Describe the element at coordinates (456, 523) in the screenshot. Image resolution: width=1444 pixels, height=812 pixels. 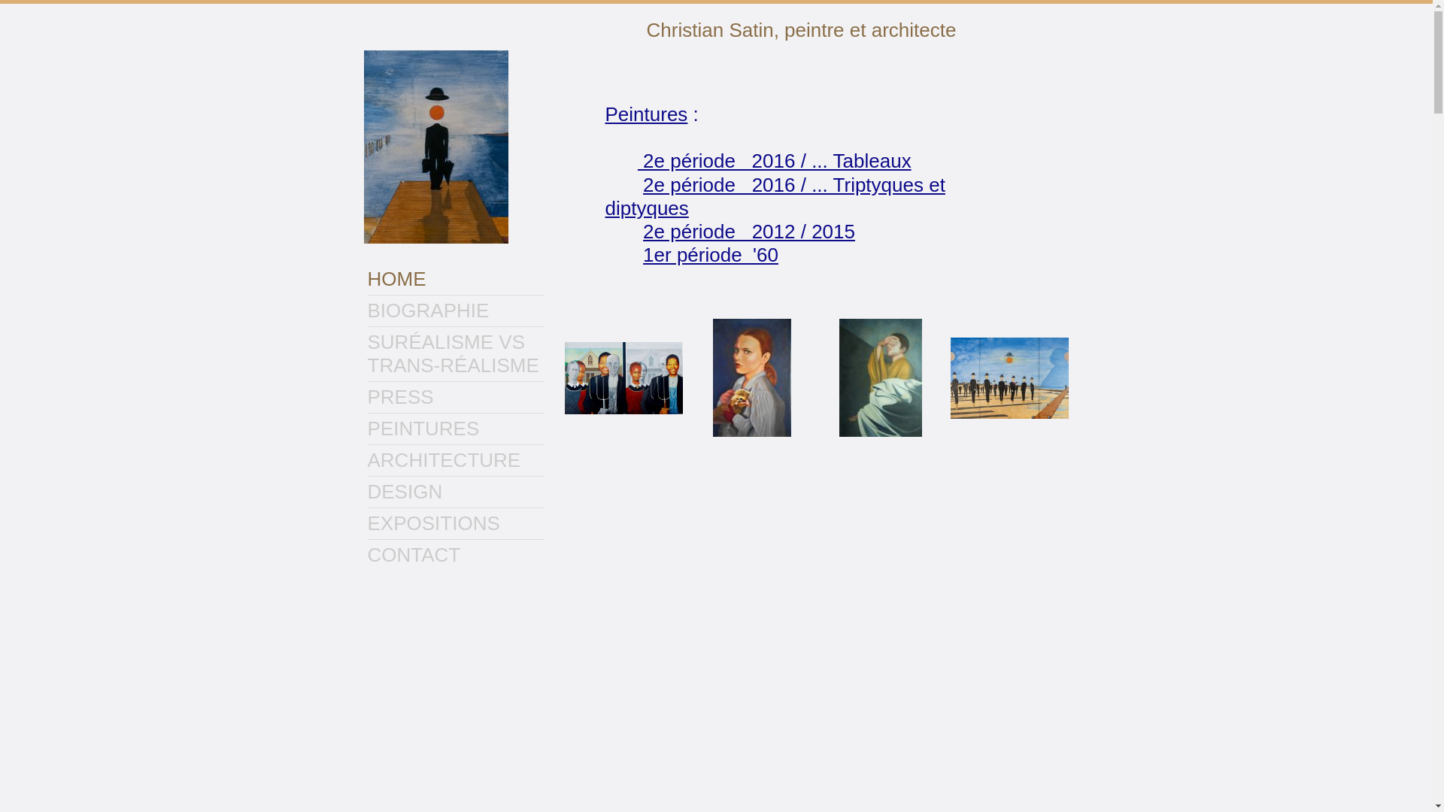
I see `EXPOSITIONS` at that location.